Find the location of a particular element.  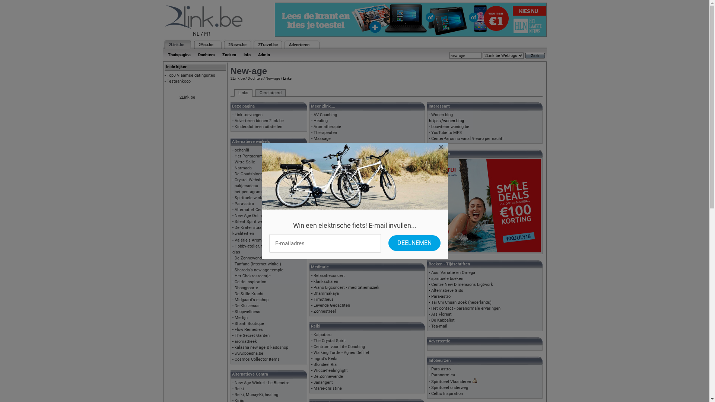

Wicca-healinglight is located at coordinates (331, 371).